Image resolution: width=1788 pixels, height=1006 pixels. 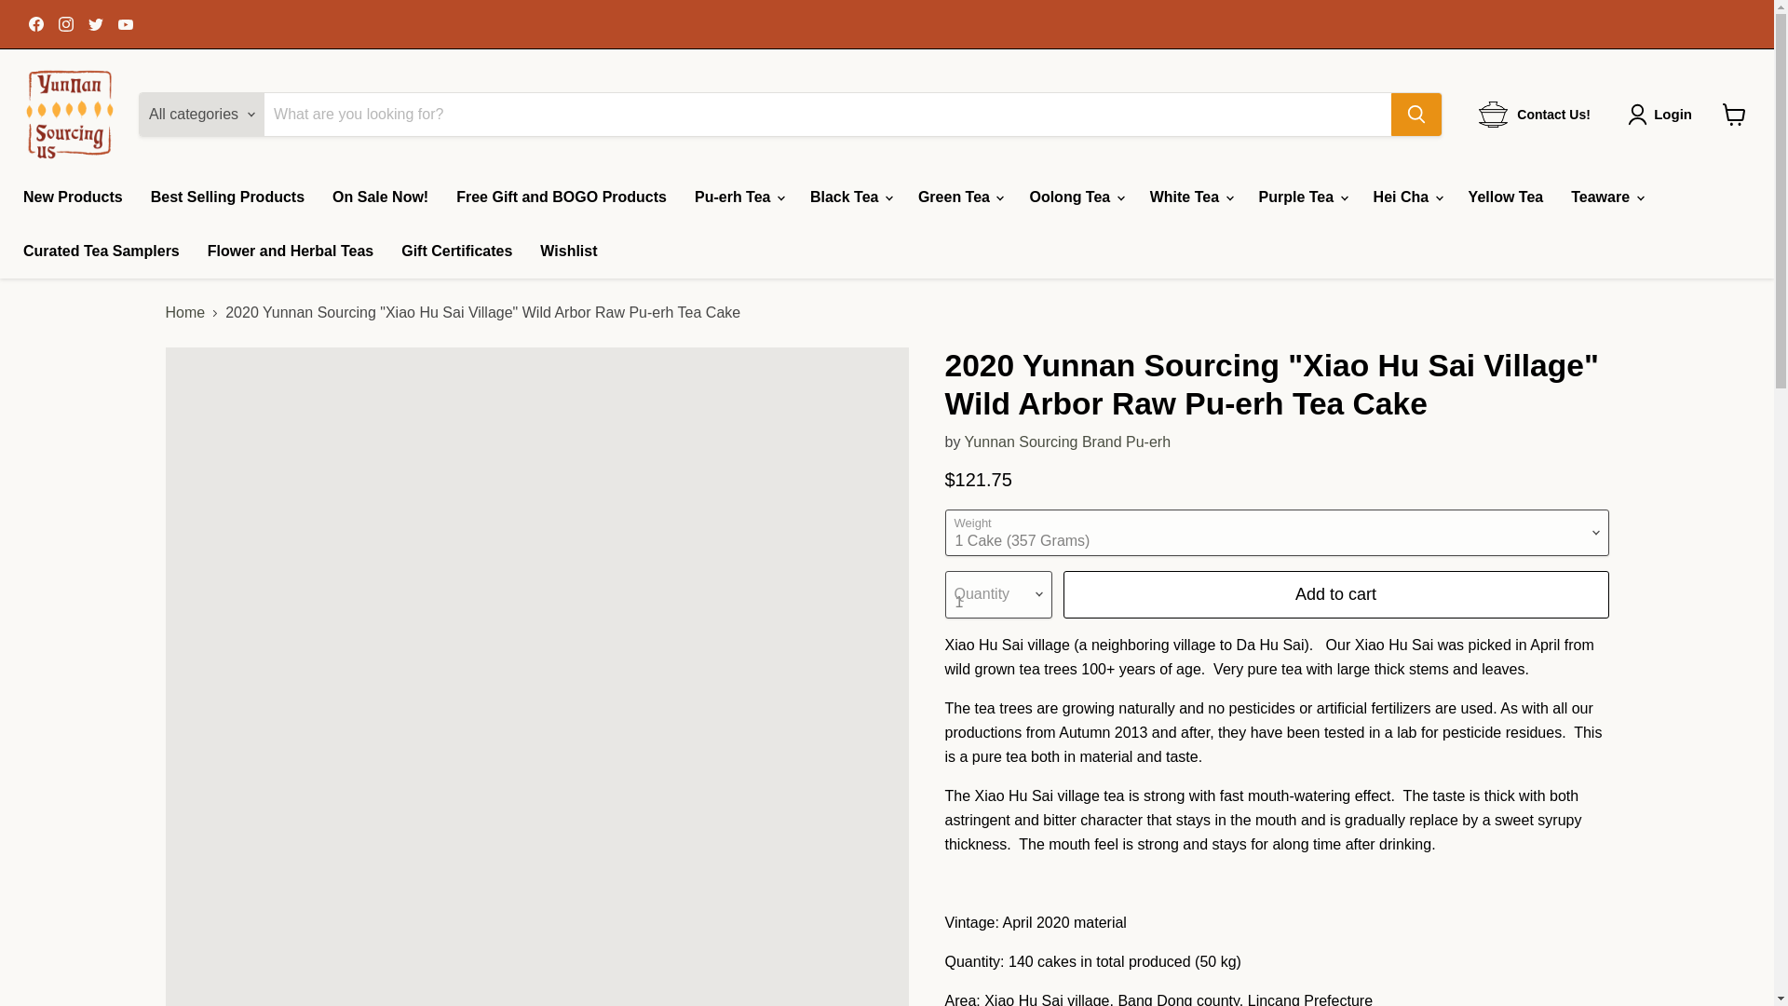 I want to click on Login, so click(x=1673, y=115).